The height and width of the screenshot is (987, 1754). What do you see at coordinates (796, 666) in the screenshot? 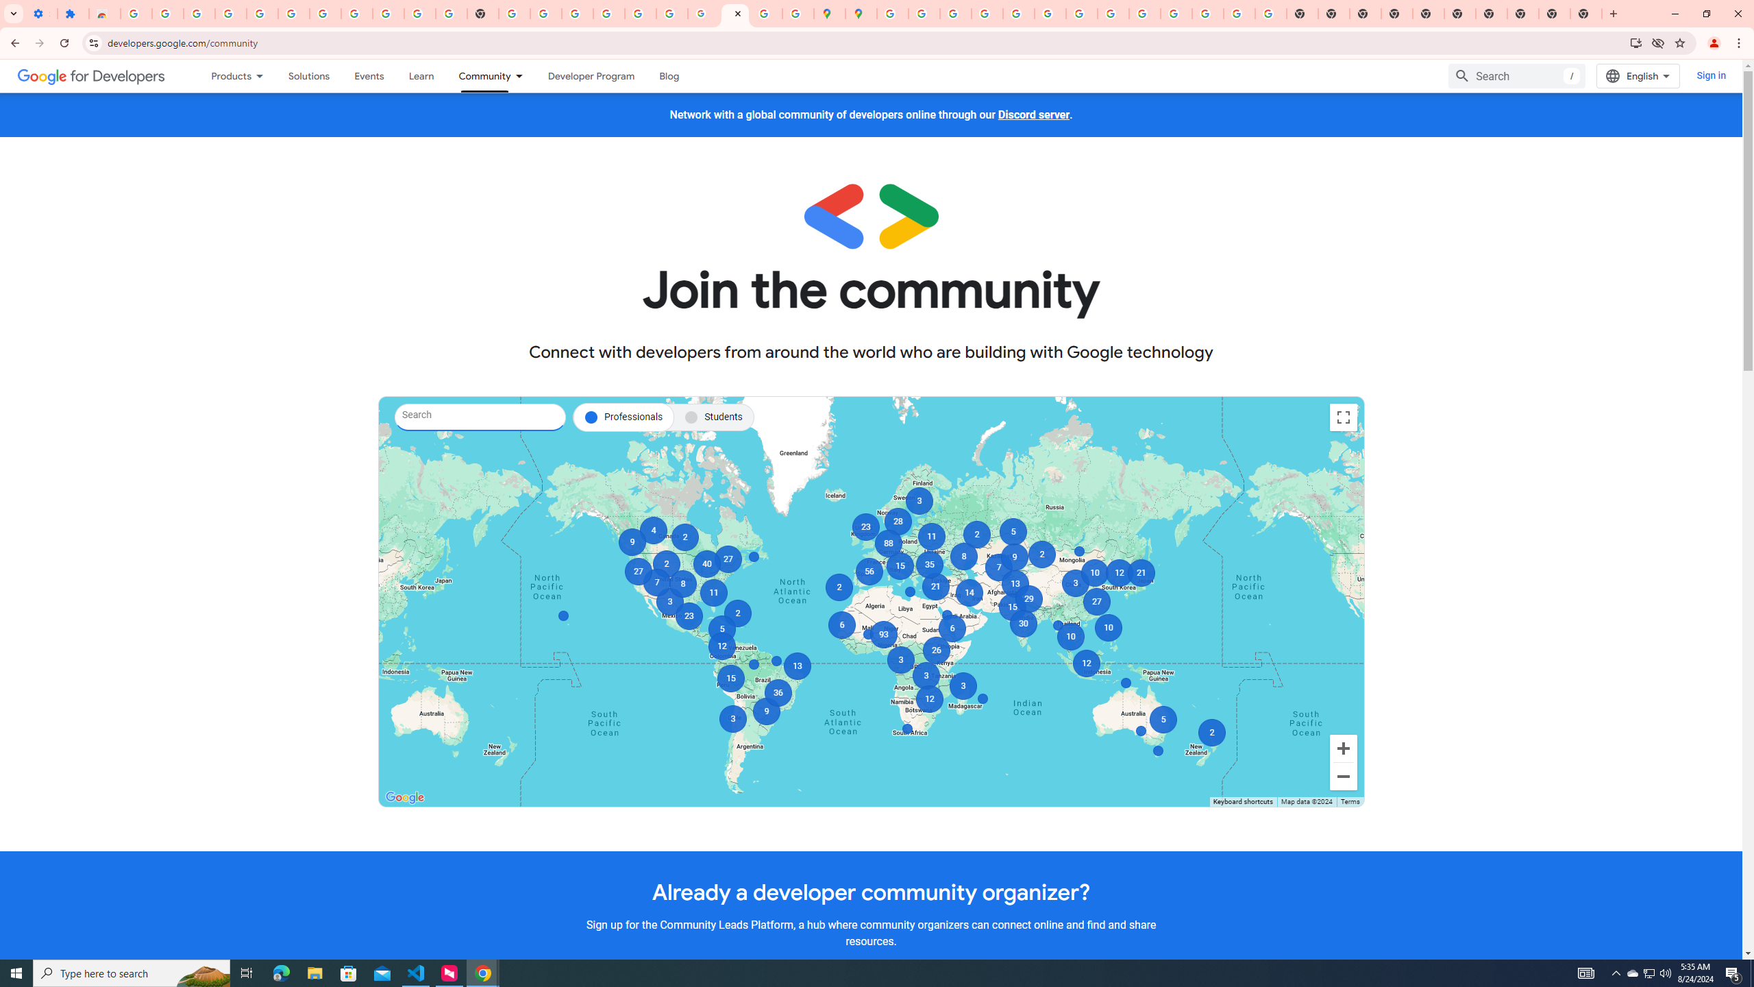
I see `13` at bounding box center [796, 666].